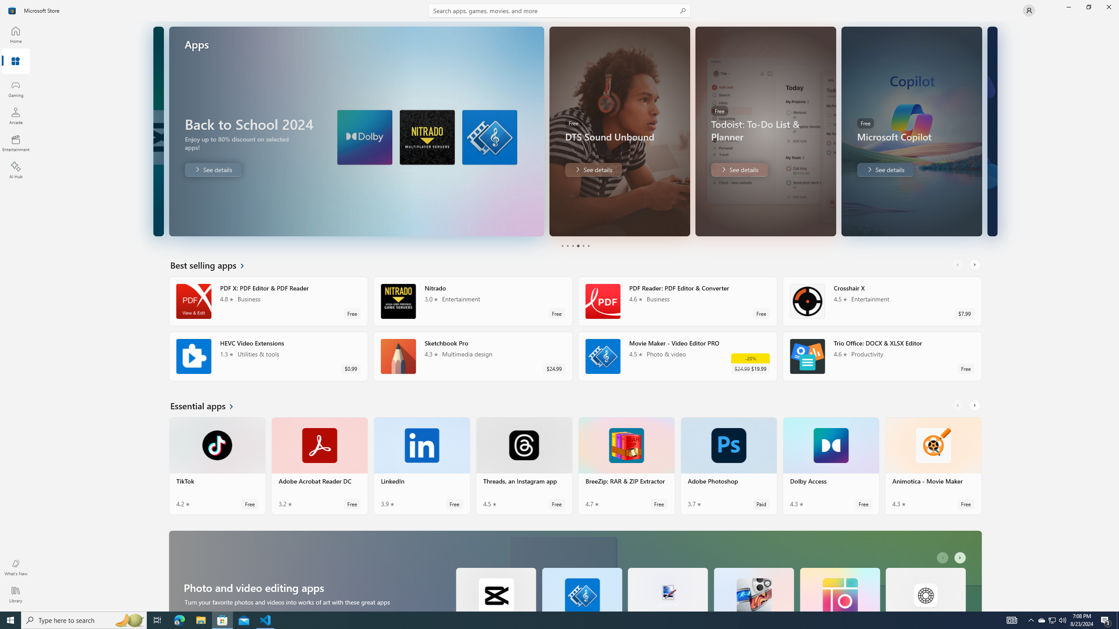 The width and height of the screenshot is (1119, 629). What do you see at coordinates (212, 265) in the screenshot?
I see `See all  Best selling apps` at bounding box center [212, 265].